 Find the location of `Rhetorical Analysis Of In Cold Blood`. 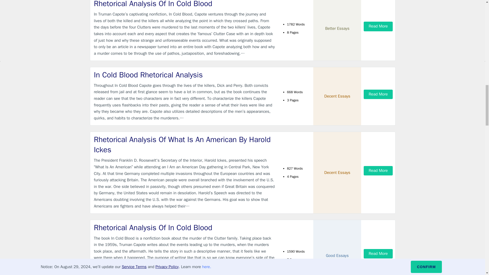

Rhetorical Analysis Of In Cold Blood is located at coordinates (184, 228).